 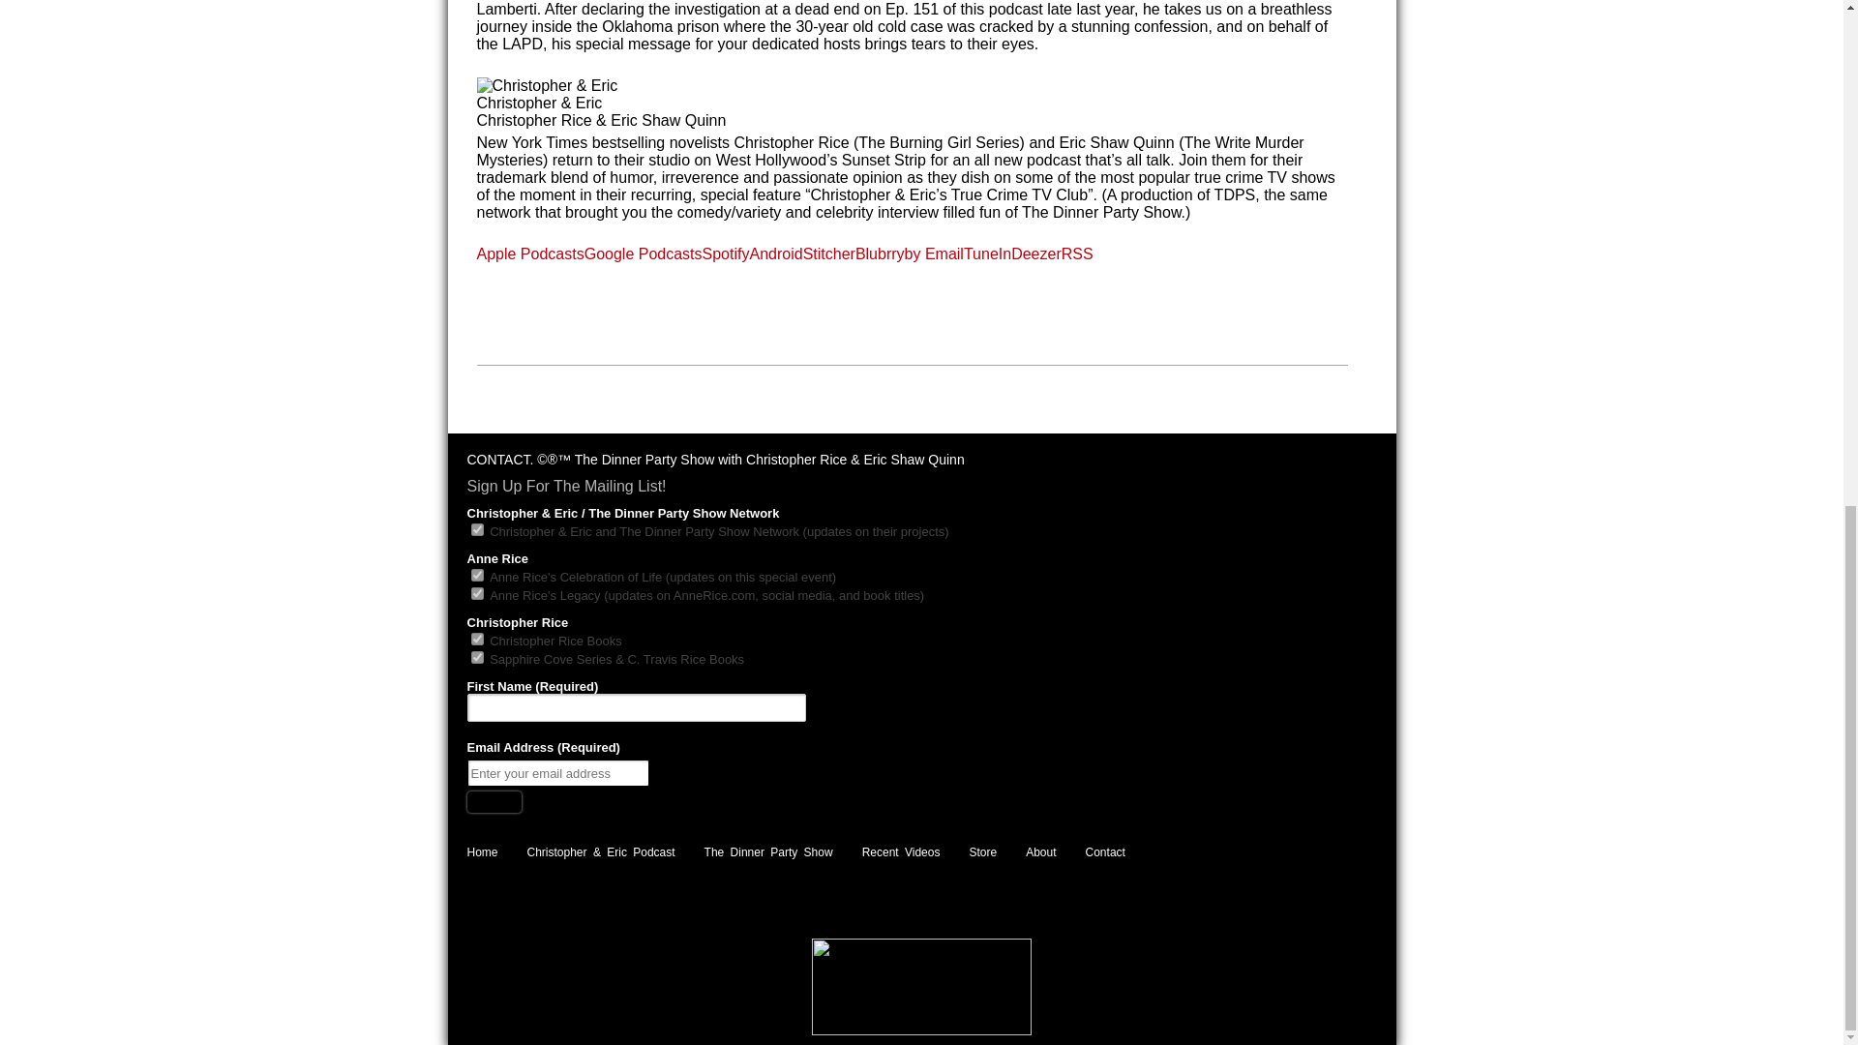 What do you see at coordinates (476, 639) in the screenshot?
I see `998196a3b9` at bounding box center [476, 639].